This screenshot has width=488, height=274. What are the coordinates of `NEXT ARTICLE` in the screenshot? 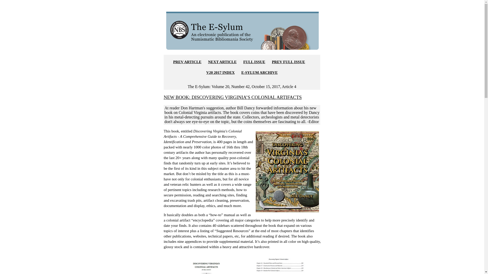 It's located at (222, 62).